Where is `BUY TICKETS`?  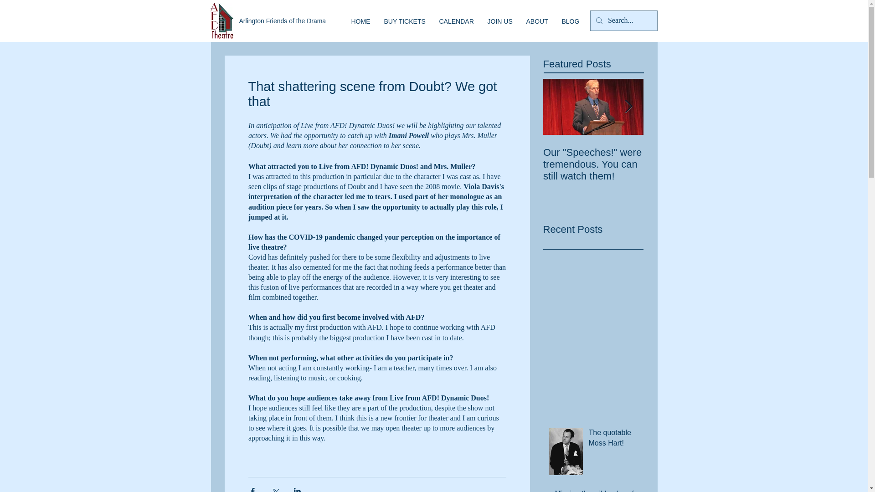
BUY TICKETS is located at coordinates (405, 21).